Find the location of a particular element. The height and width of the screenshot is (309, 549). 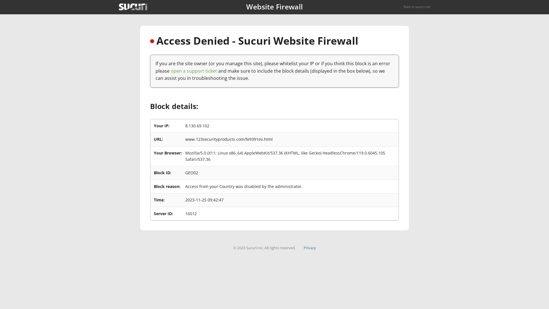

Back to sucuri.net is located at coordinates (417, 7).